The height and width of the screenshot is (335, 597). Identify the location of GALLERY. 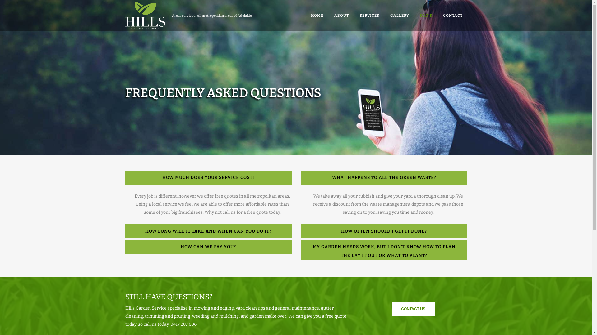
(400, 16).